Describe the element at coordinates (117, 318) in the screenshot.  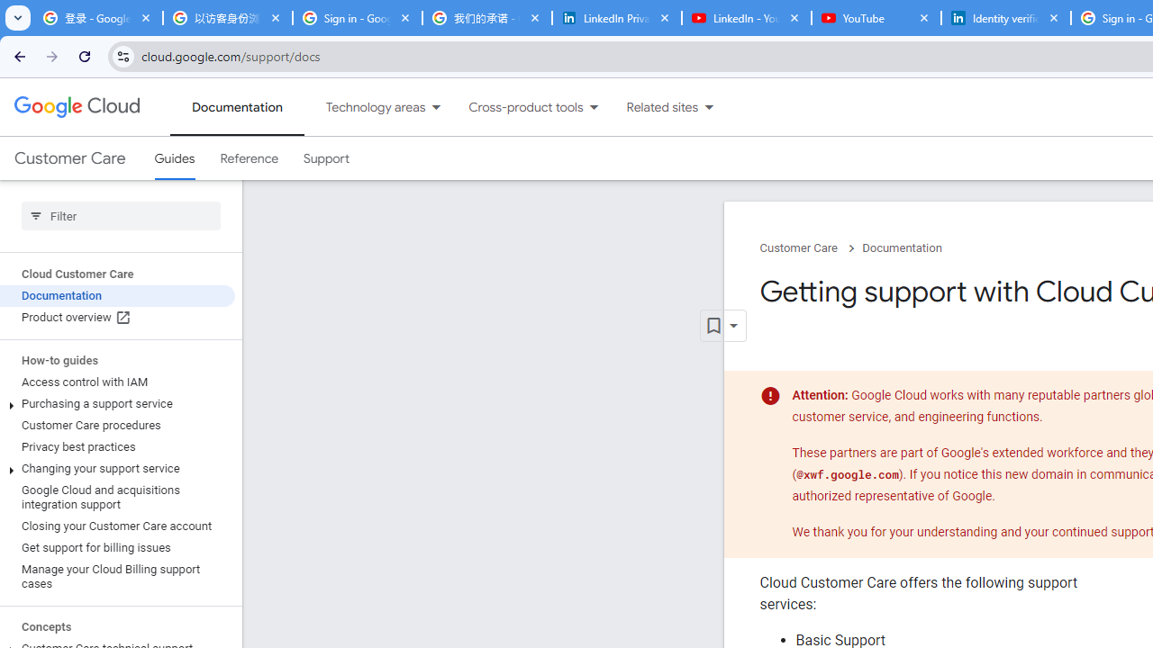
I see `Product overview` at that location.